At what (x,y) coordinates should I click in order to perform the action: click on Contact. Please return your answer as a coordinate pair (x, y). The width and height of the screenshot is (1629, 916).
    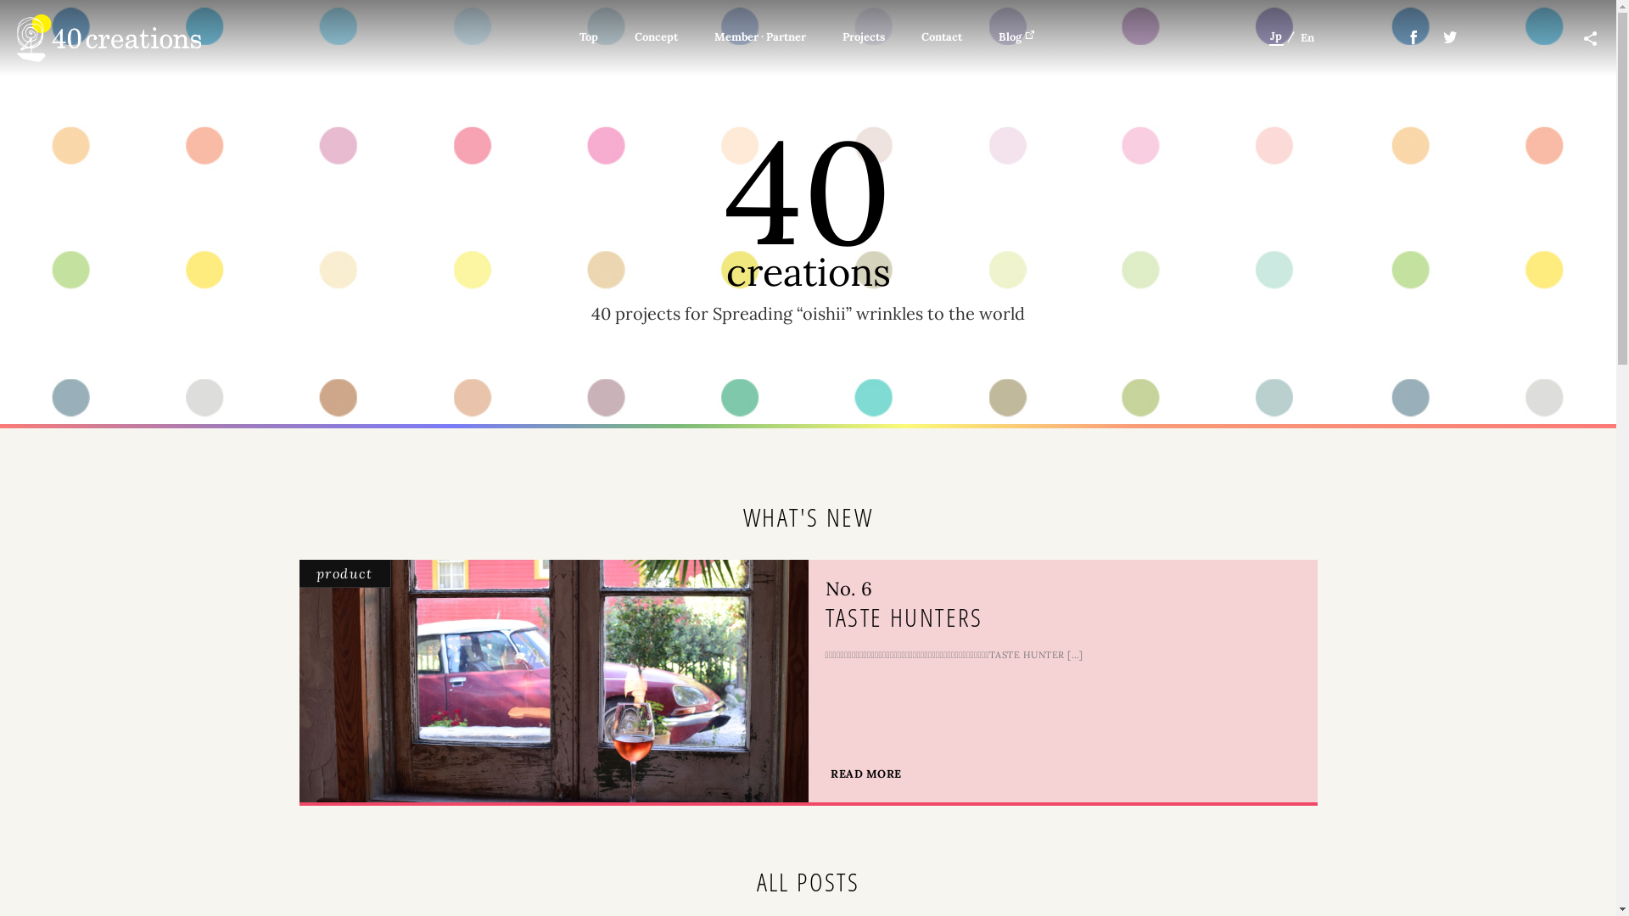
    Looking at the image, I should click on (942, 37).